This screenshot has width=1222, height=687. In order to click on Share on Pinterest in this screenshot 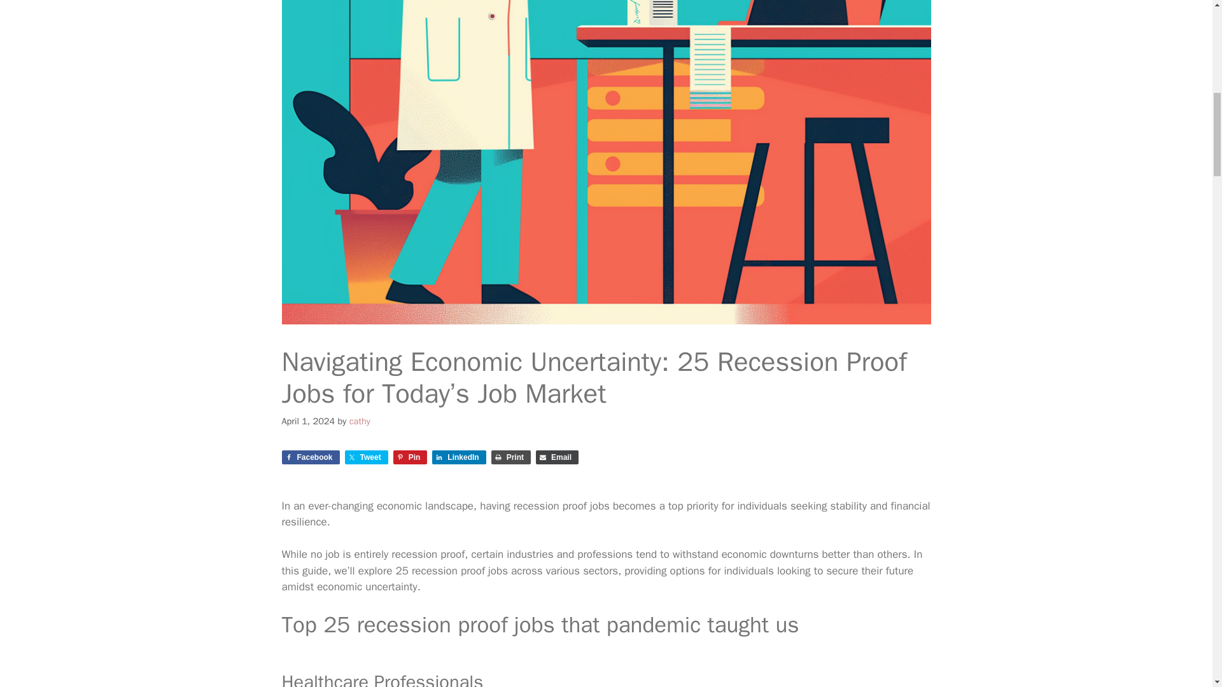, I will do `click(411, 457)`.